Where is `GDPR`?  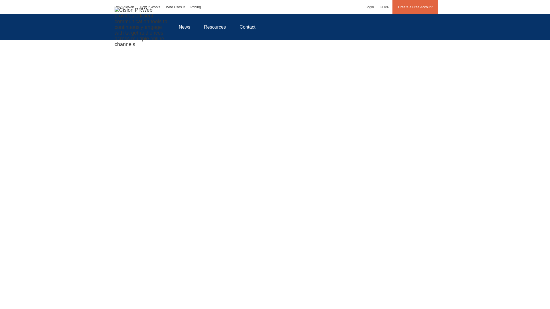 GDPR is located at coordinates (384, 7).